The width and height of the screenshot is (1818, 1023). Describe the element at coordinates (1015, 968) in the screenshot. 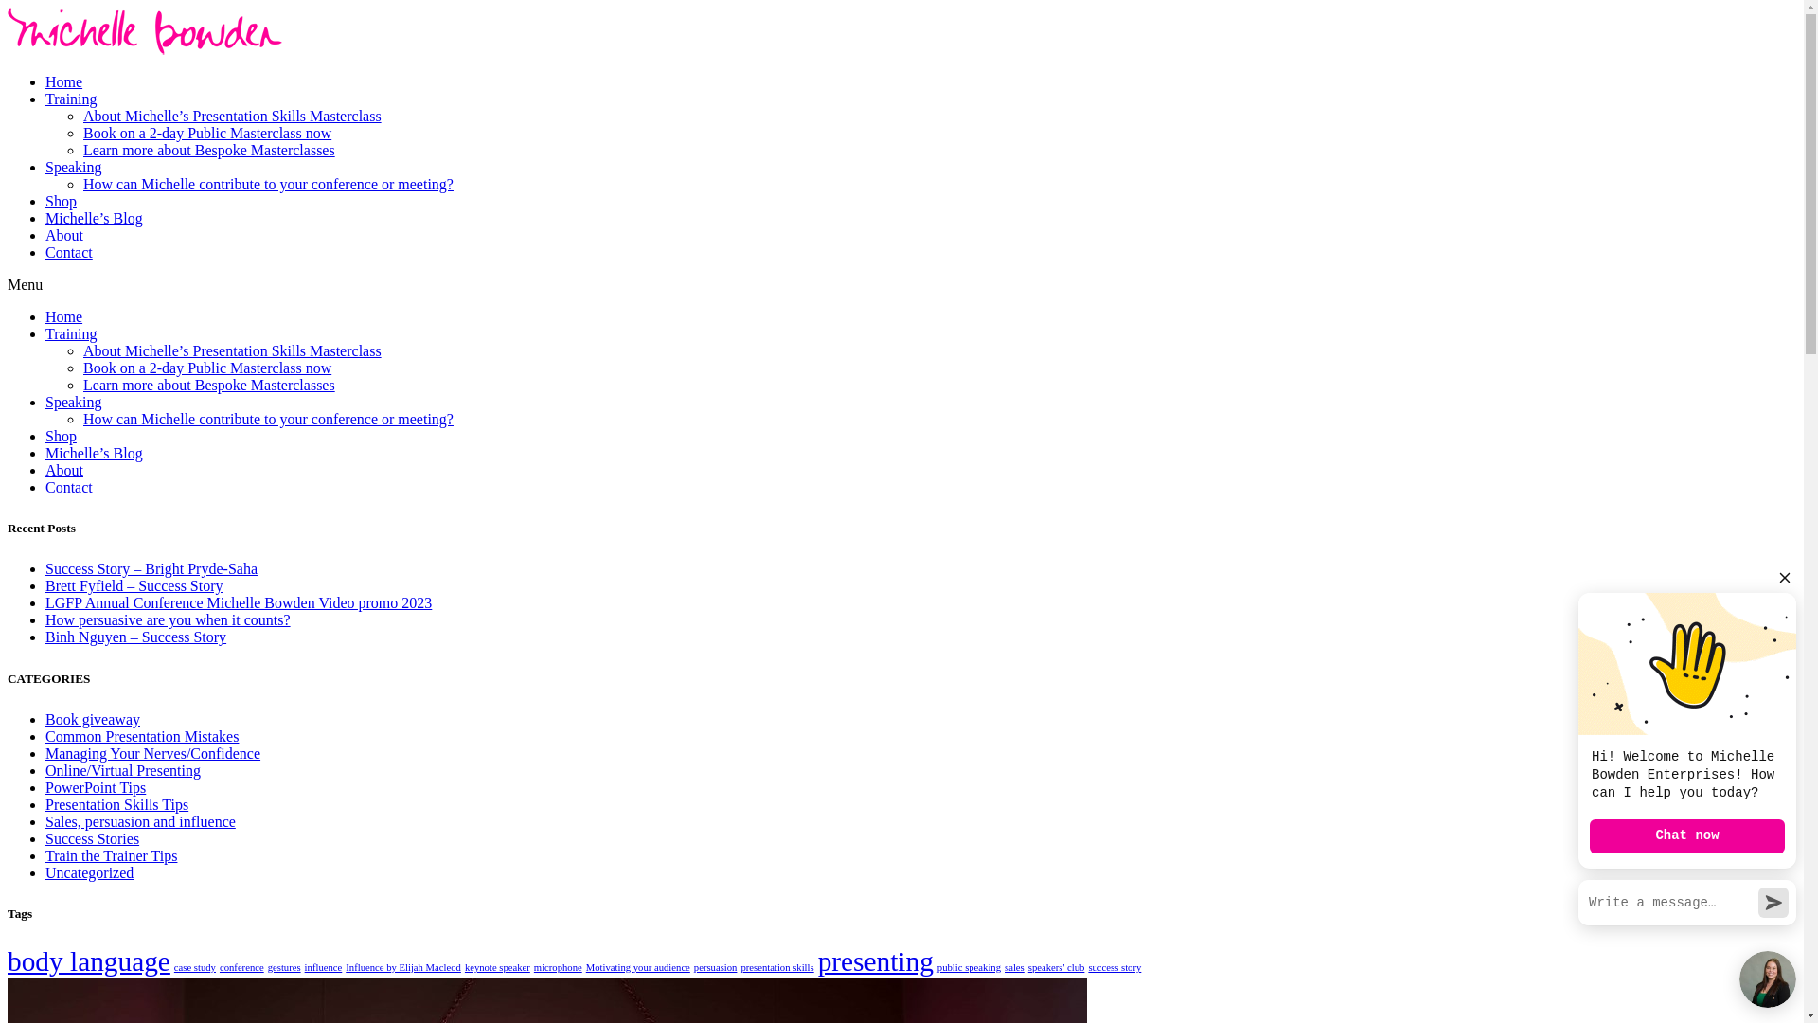

I see `sales` at that location.